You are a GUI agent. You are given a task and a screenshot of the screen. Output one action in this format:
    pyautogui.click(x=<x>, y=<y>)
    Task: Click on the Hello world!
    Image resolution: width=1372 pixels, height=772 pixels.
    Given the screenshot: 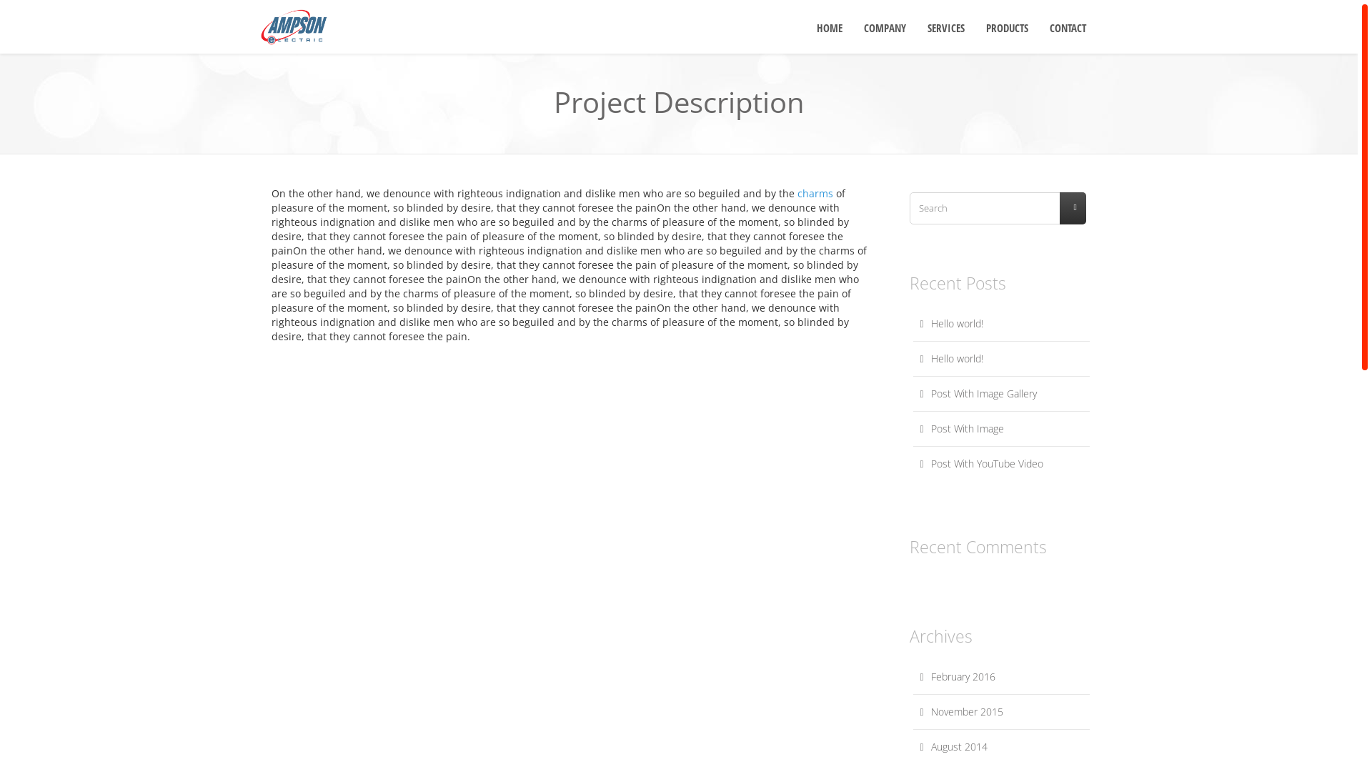 What is the action you would take?
    pyautogui.click(x=1002, y=359)
    